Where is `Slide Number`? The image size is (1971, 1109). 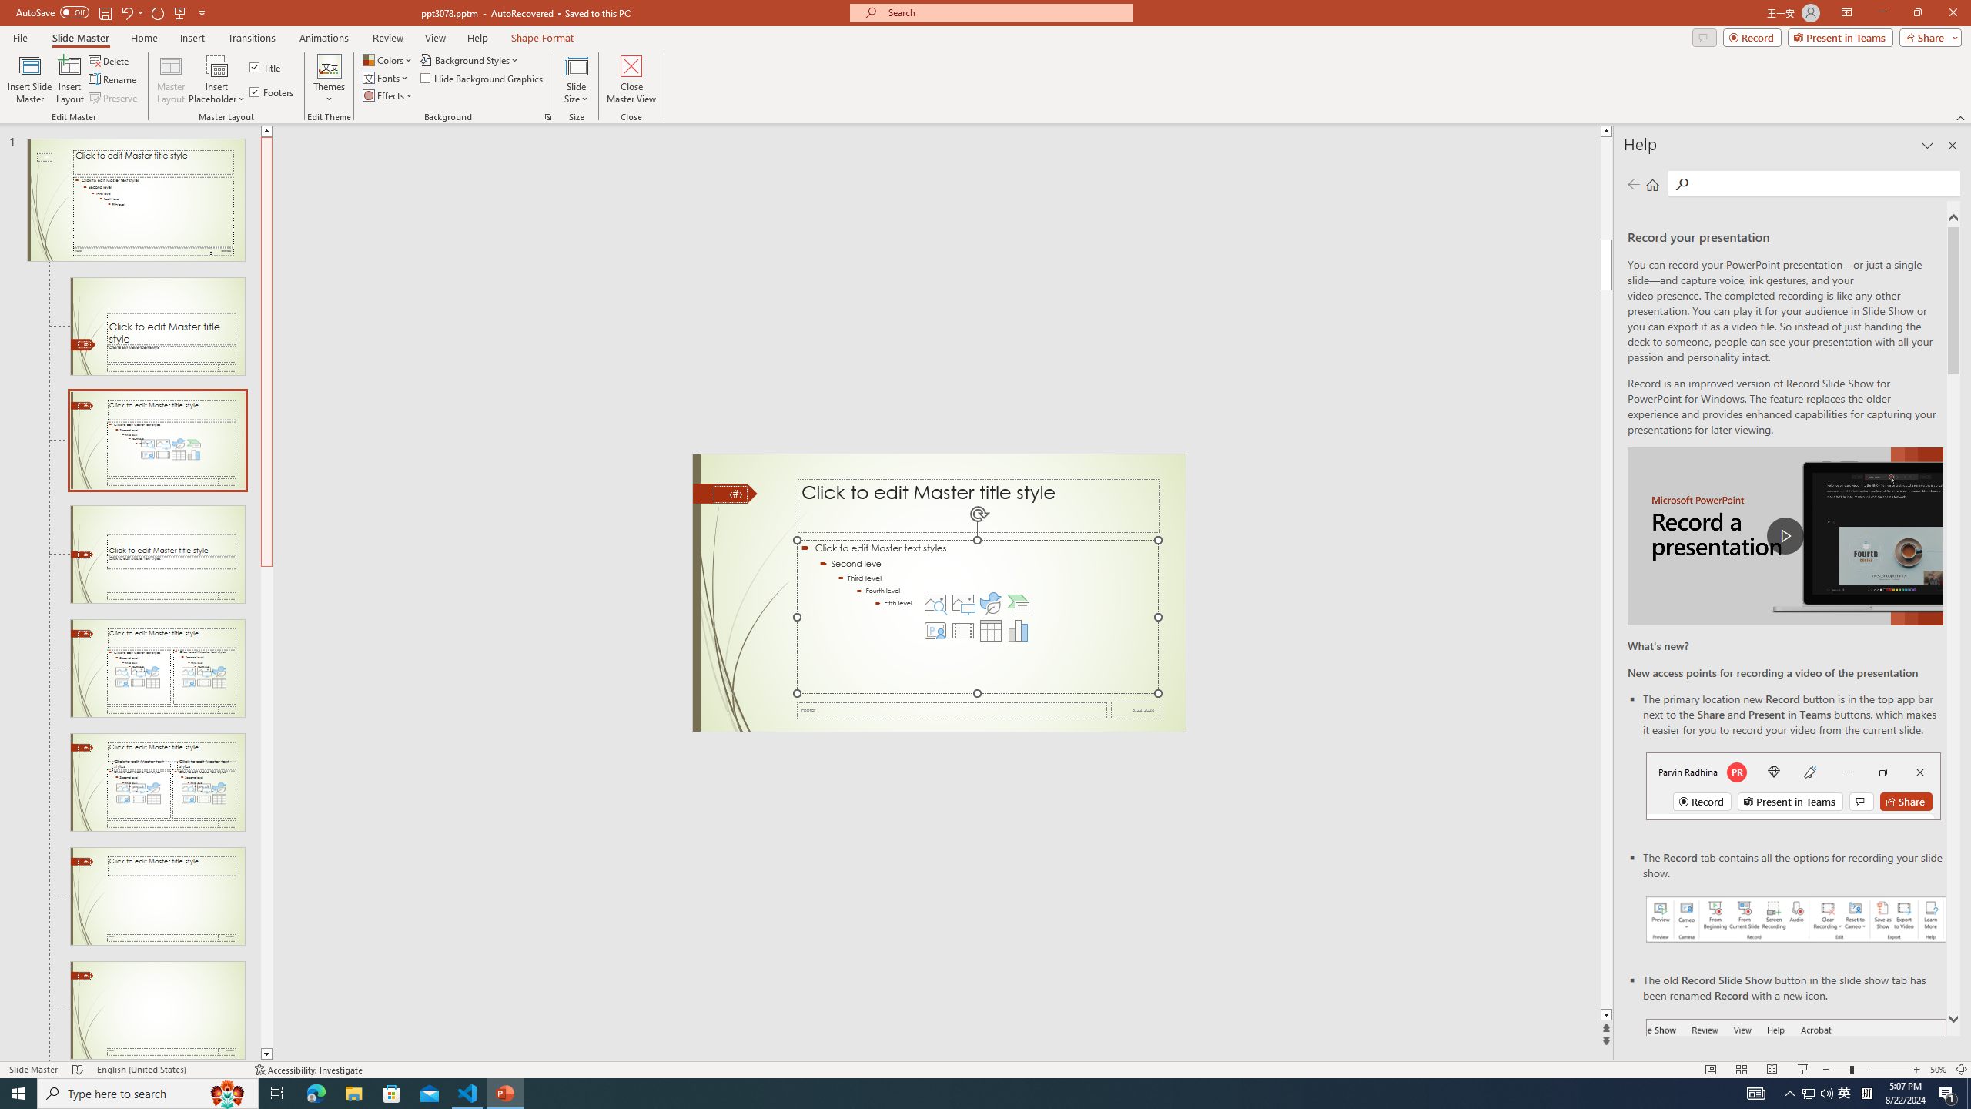
Slide Number is located at coordinates (730, 494).